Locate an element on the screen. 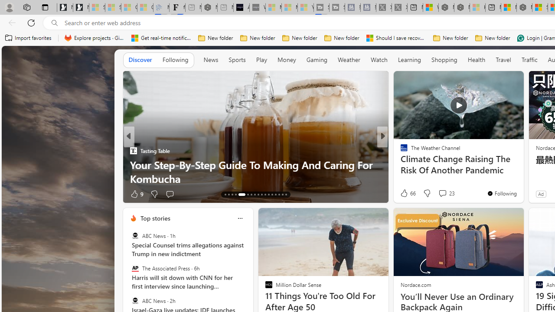 Image resolution: width=555 pixels, height=312 pixels. Nordace - Nordace Siena Is Not An Ordinary Backpack is located at coordinates (524, 8).